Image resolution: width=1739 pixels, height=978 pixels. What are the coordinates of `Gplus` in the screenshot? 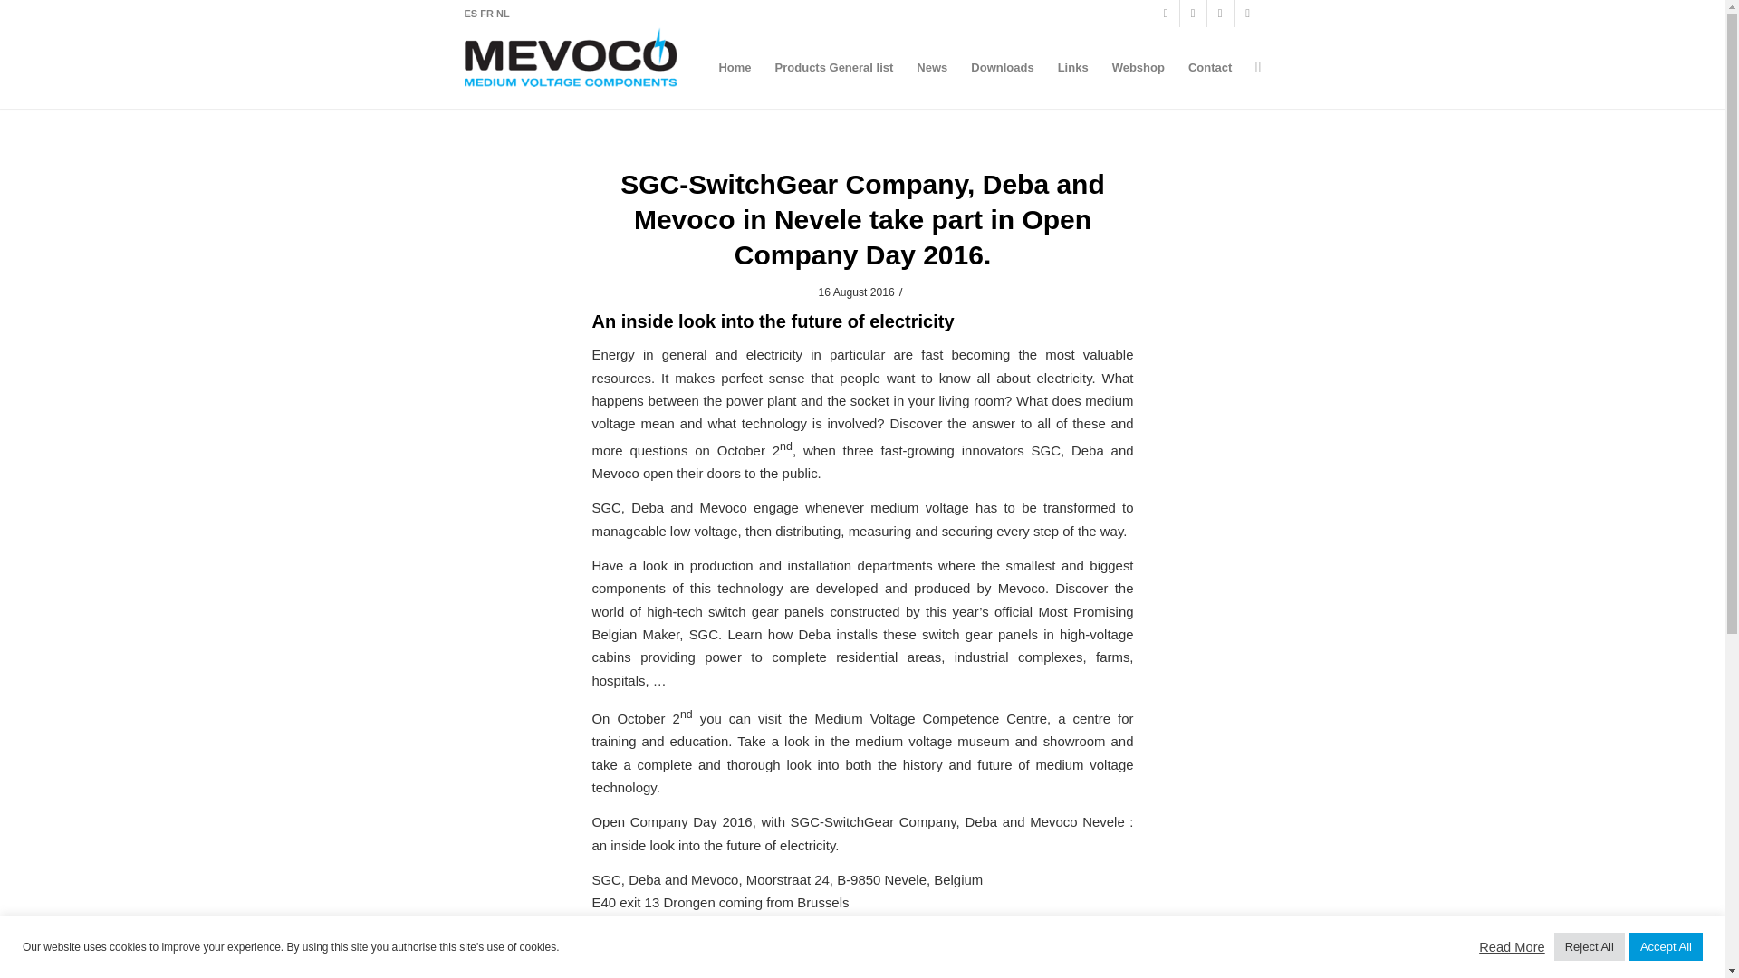 It's located at (1246, 14).